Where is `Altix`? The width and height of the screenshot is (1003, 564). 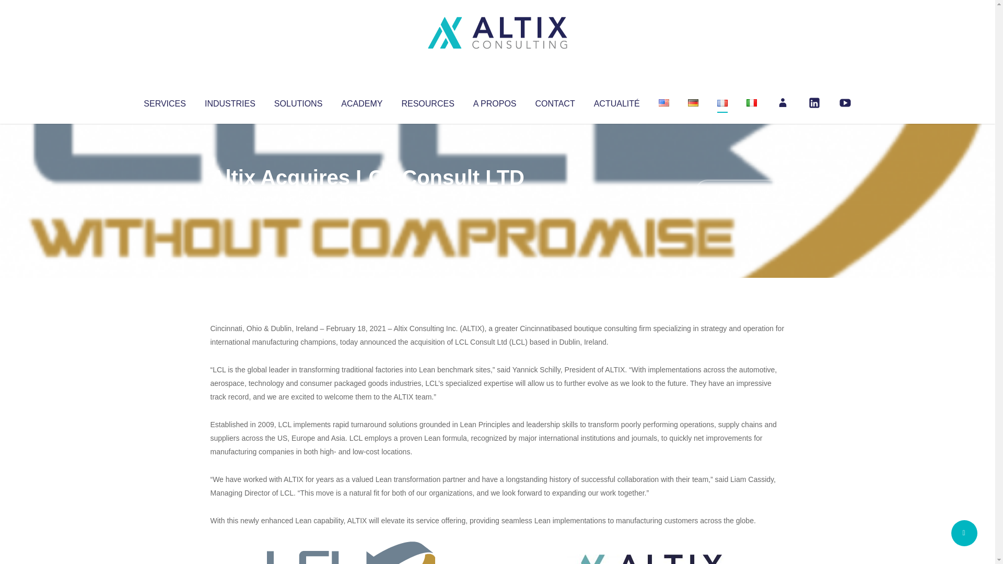
Altix is located at coordinates (230, 198).